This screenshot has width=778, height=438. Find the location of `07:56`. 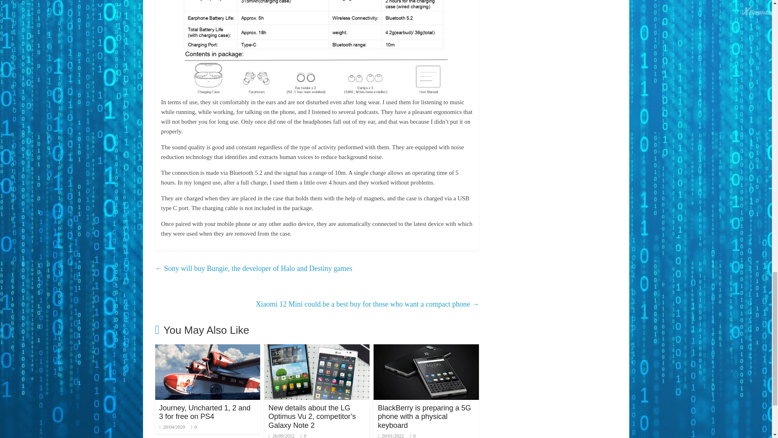

07:56 is located at coordinates (172, 427).